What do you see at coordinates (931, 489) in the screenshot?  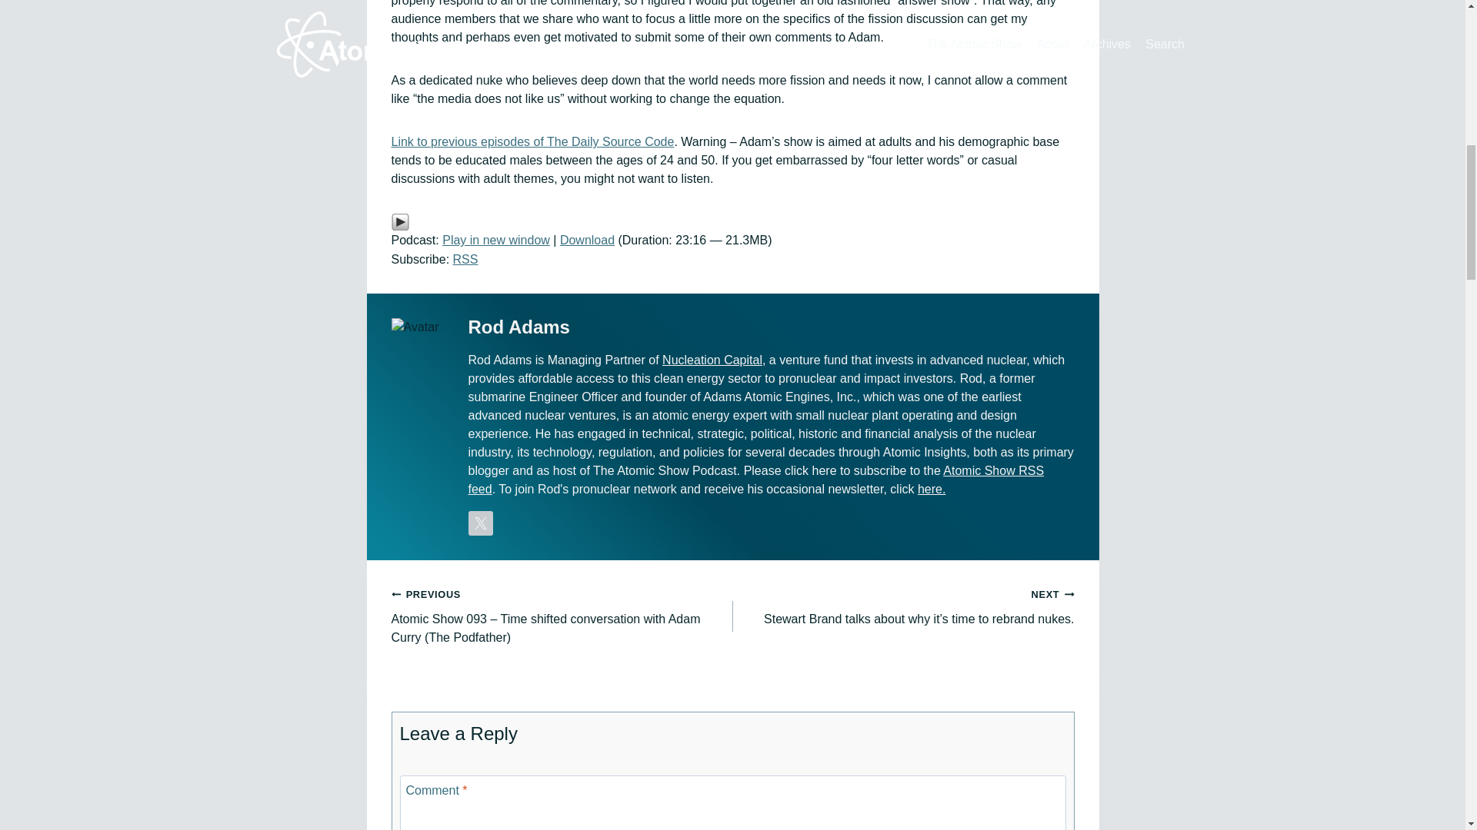 I see `here.` at bounding box center [931, 489].